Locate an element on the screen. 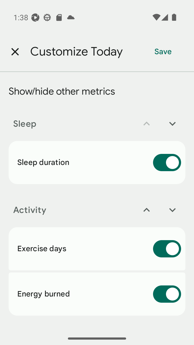  Exercise days is located at coordinates (97, 249).